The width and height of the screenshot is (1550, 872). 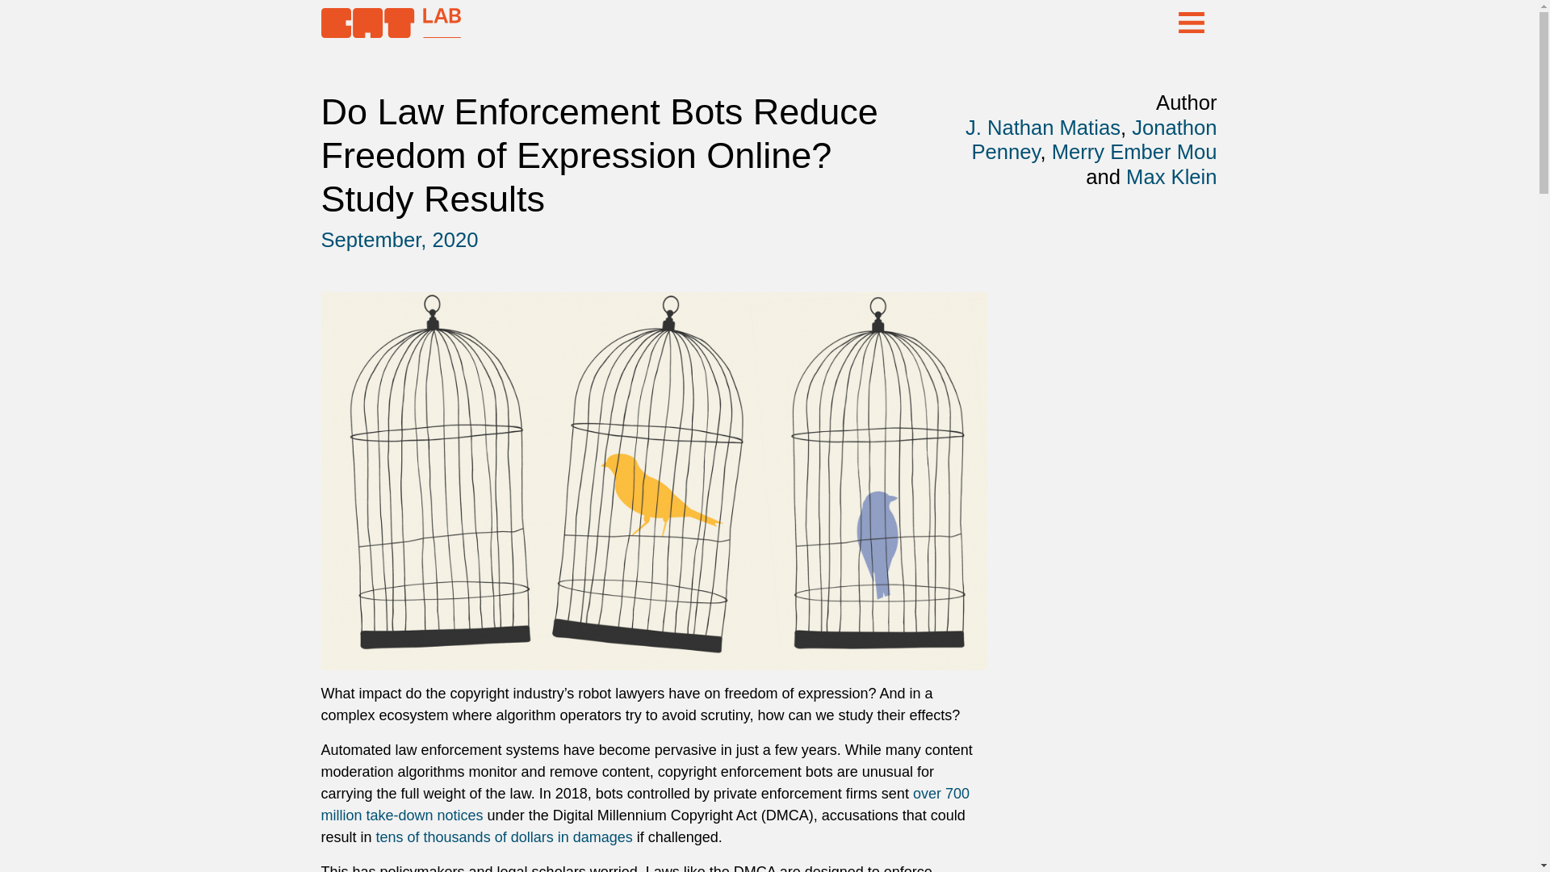 I want to click on Posts by Merry Ember Mou, so click(x=1134, y=151).